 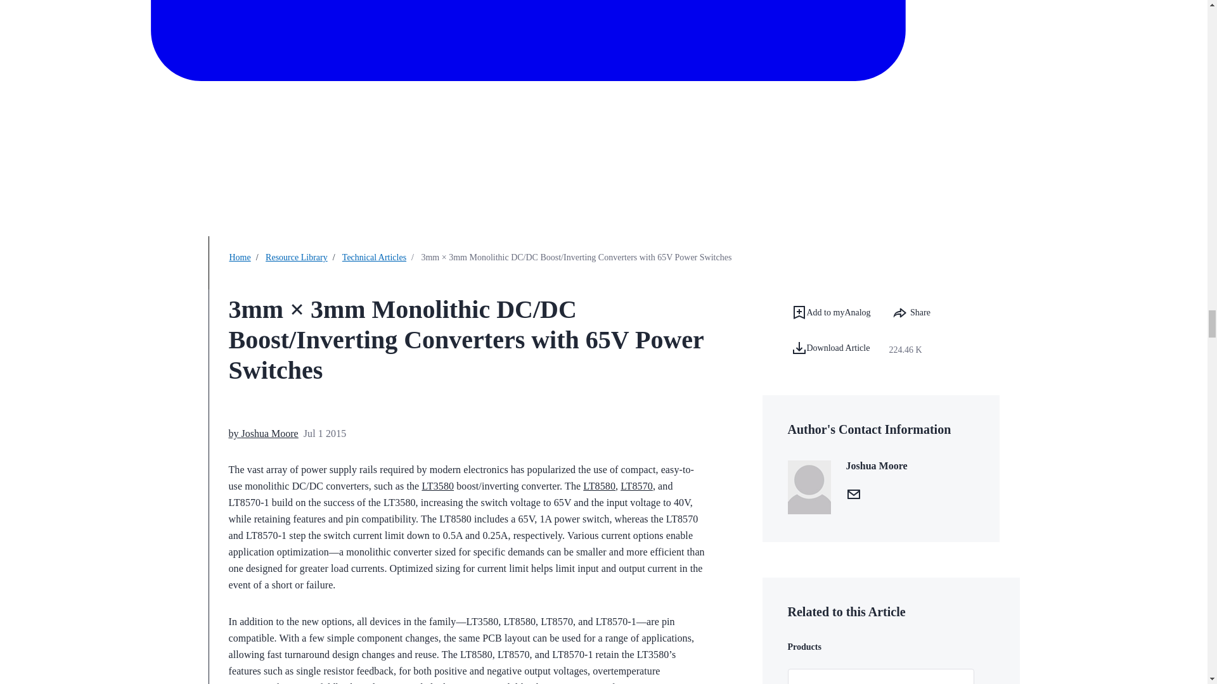 I want to click on LT8570, so click(x=636, y=486).